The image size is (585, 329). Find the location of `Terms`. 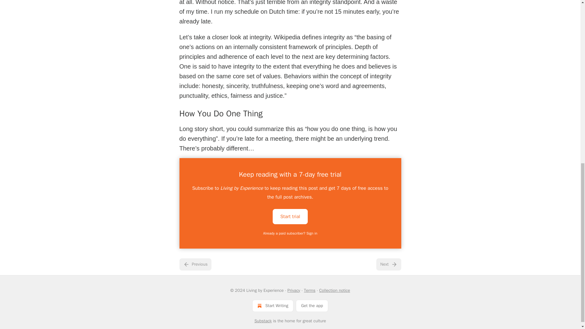

Terms is located at coordinates (310, 291).